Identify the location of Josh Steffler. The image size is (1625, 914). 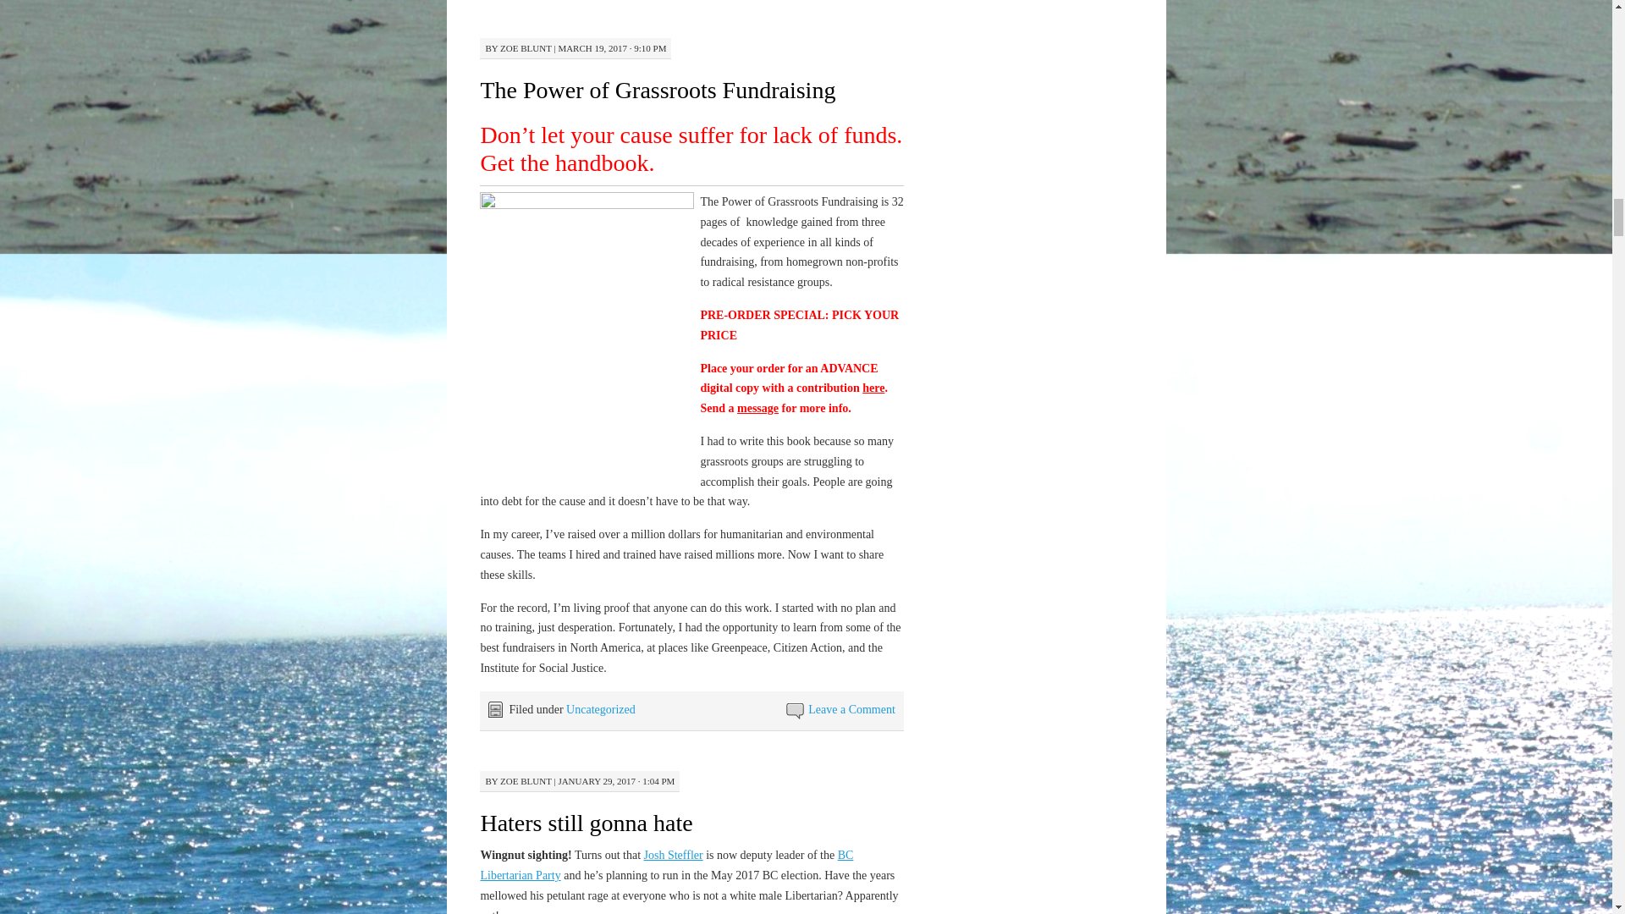
(674, 855).